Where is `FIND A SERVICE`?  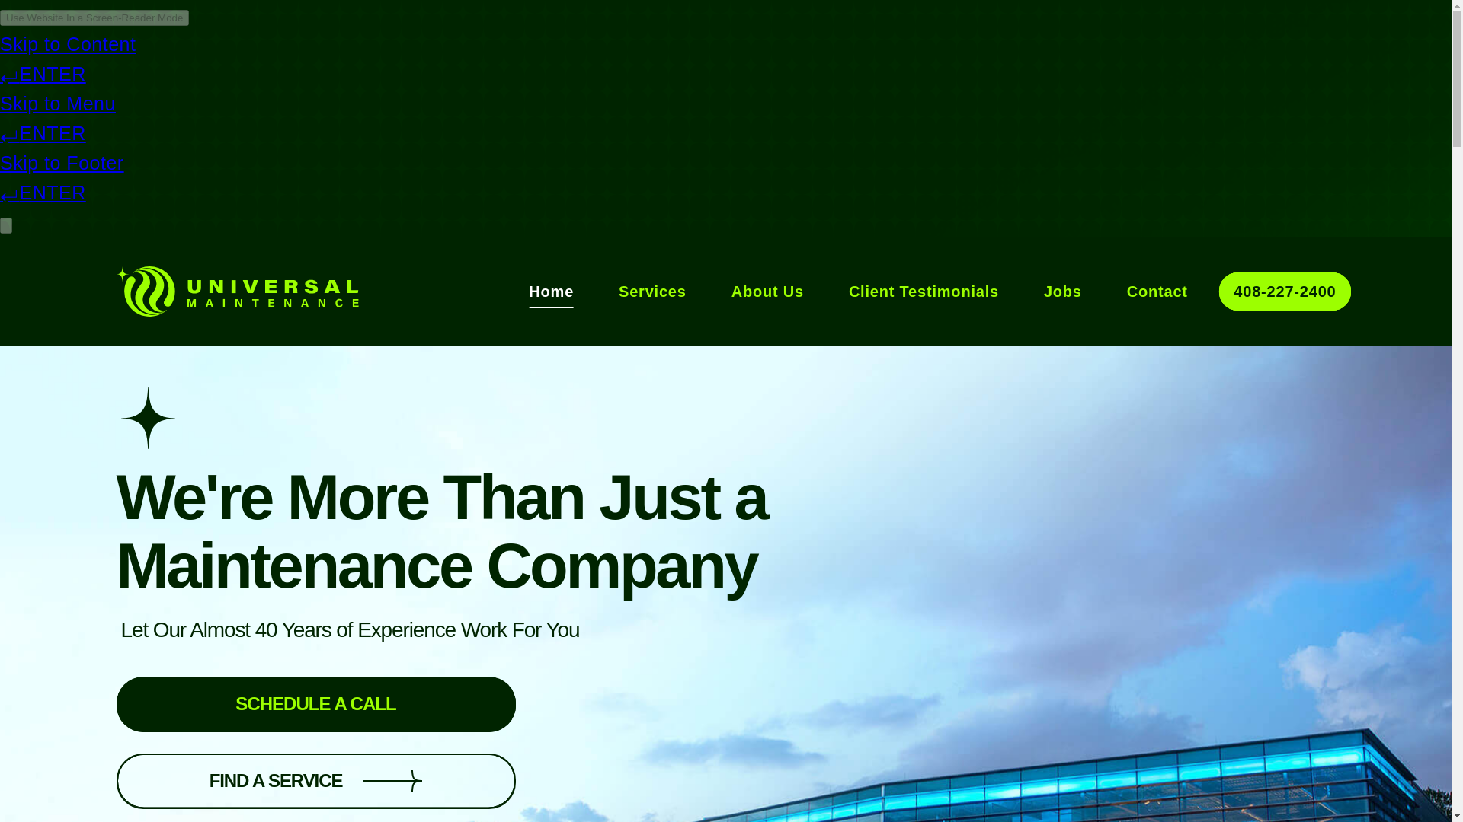
FIND A SERVICE is located at coordinates (315, 781).